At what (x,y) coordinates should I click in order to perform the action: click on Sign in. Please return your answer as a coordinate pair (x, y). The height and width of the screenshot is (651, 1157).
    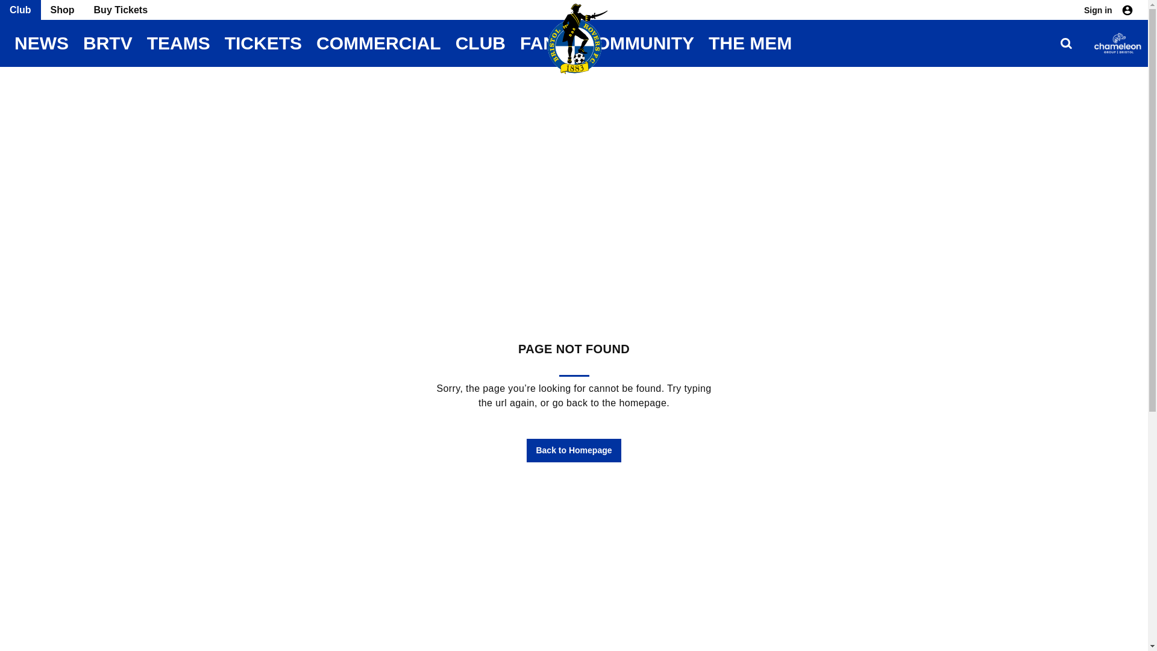
    Looking at the image, I should click on (1108, 10).